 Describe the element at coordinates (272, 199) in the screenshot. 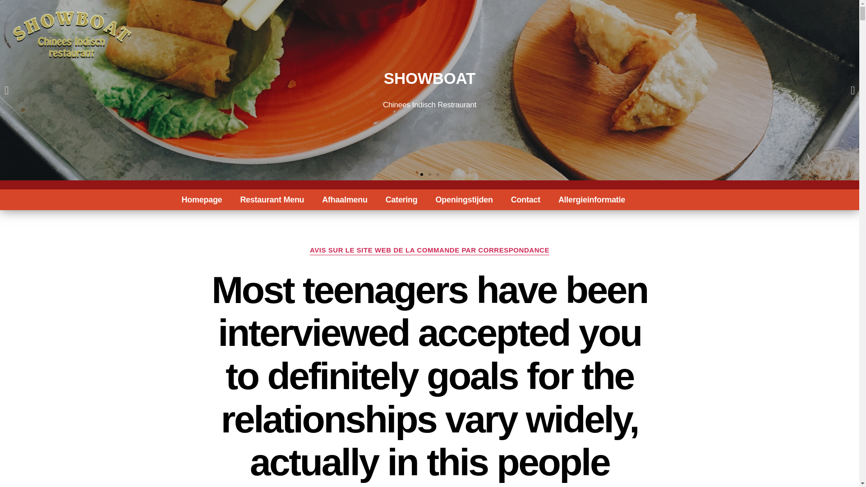

I see `Restaurant Menu` at that location.